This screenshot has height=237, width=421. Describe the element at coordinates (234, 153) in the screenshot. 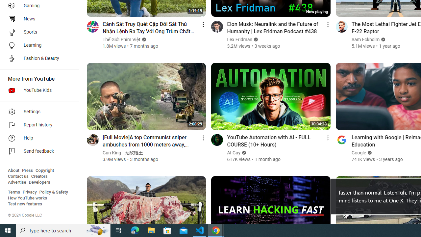

I see `AI Guy` at that location.